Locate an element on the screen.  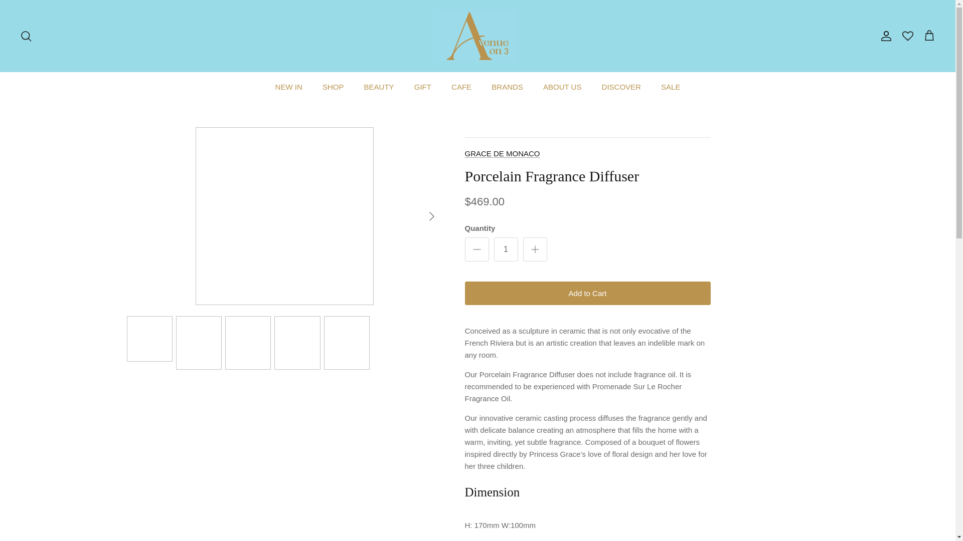
Cart is located at coordinates (929, 36).